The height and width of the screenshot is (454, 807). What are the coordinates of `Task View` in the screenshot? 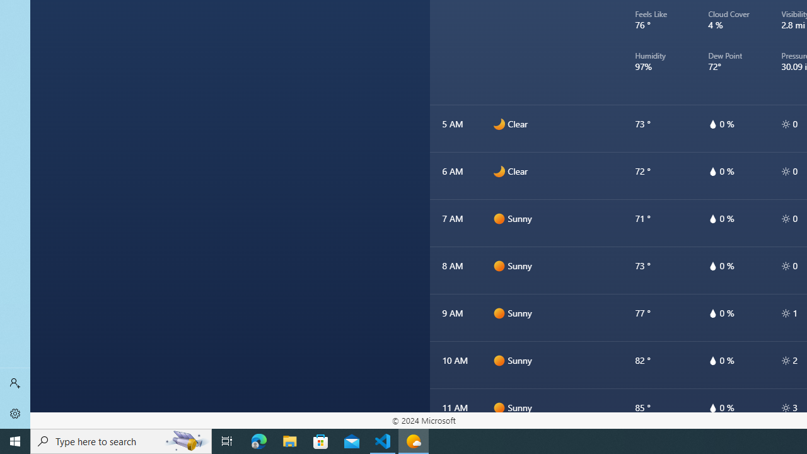 It's located at (227, 441).